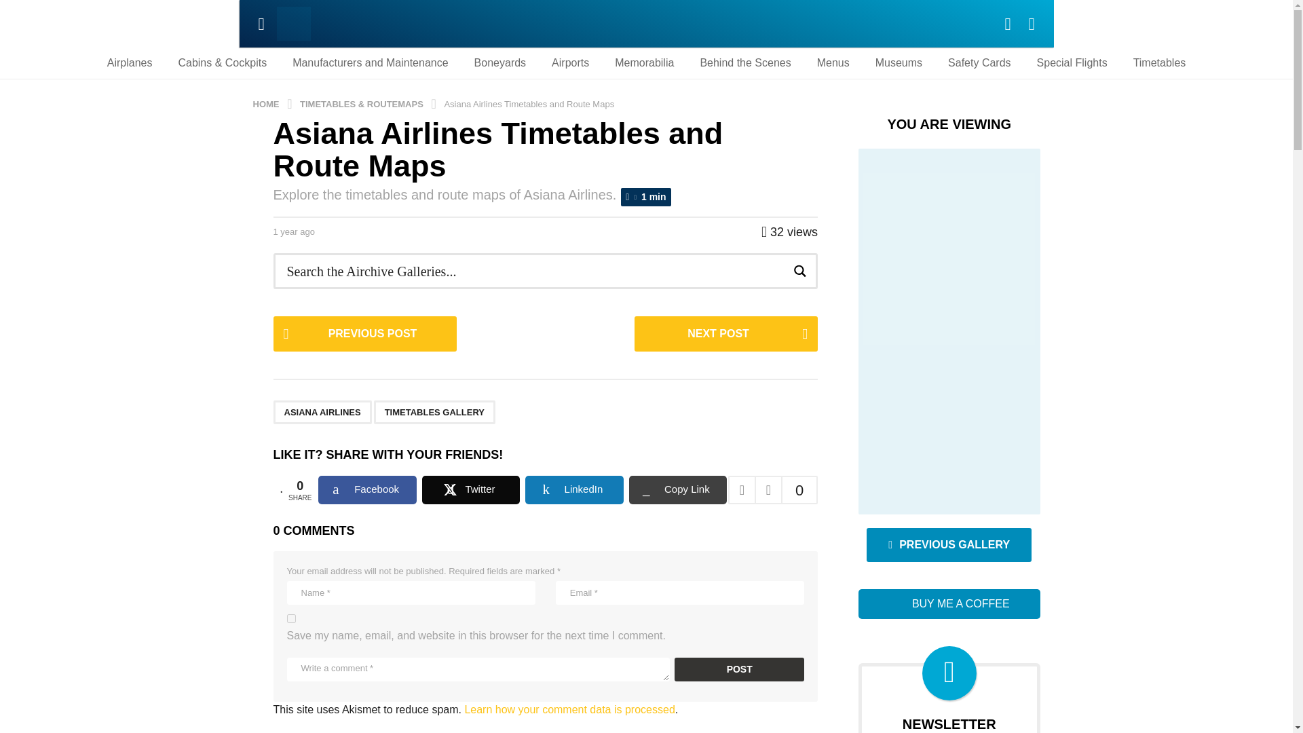  Describe the element at coordinates (290, 619) in the screenshot. I see `yes` at that location.